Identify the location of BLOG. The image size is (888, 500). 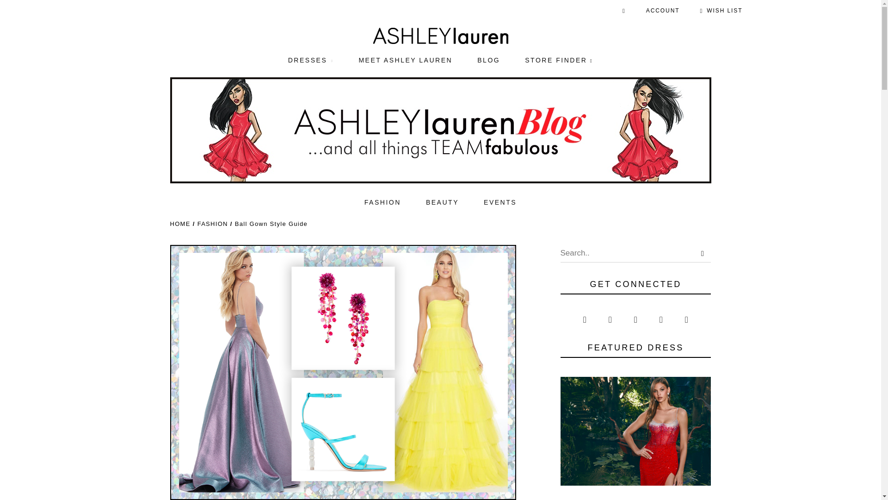
(488, 60).